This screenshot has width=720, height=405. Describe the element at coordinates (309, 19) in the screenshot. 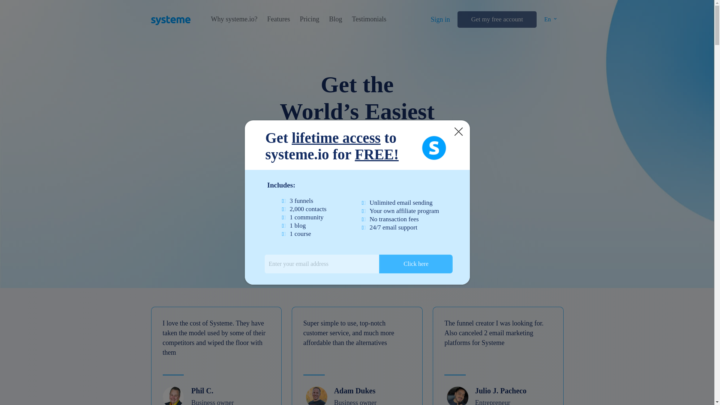

I see `Pricing` at that location.